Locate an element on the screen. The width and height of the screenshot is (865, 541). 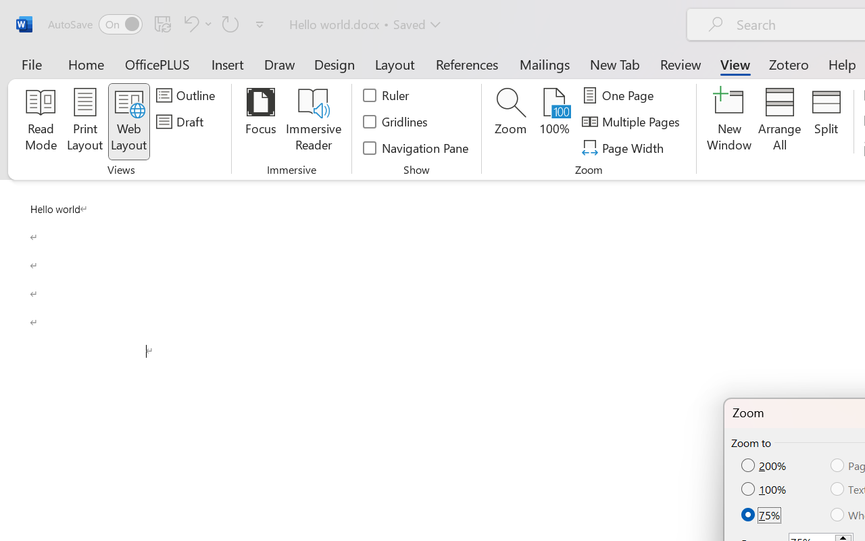
Multiple Pages is located at coordinates (633, 122).